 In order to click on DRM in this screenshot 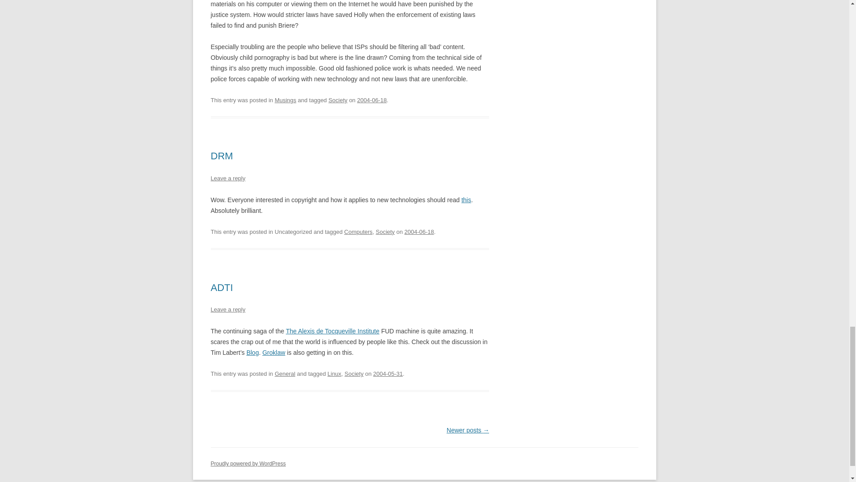, I will do `click(222, 155)`.